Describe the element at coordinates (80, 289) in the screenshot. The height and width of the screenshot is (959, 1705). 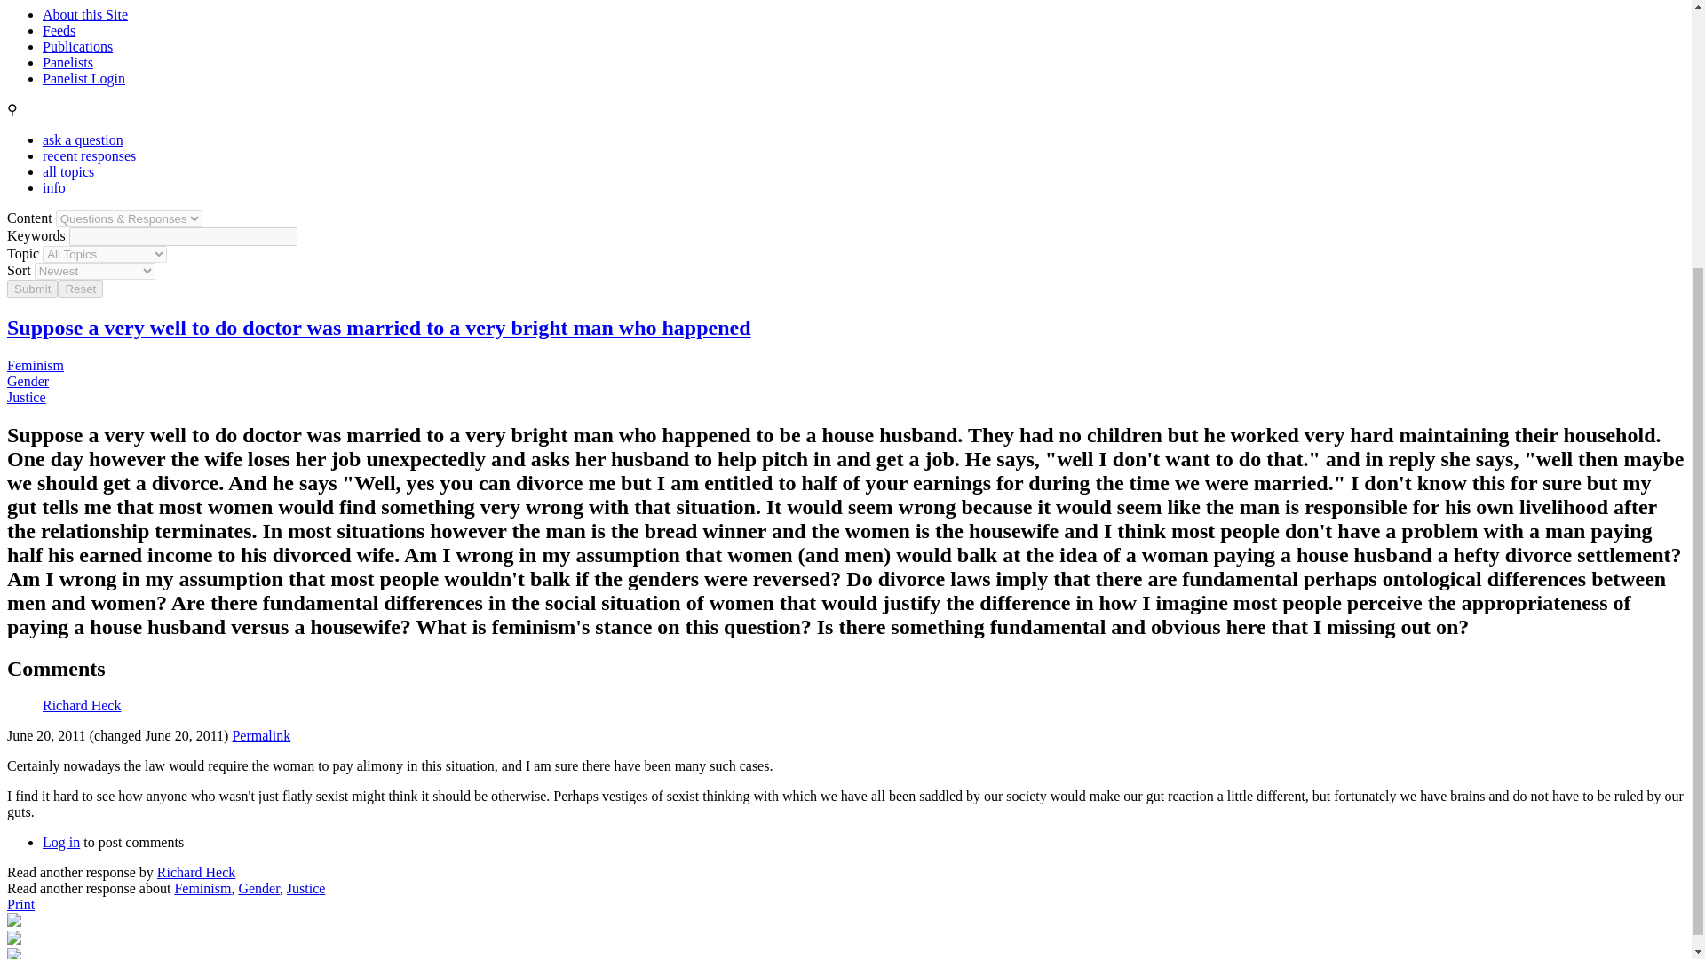
I see `Reset` at that location.